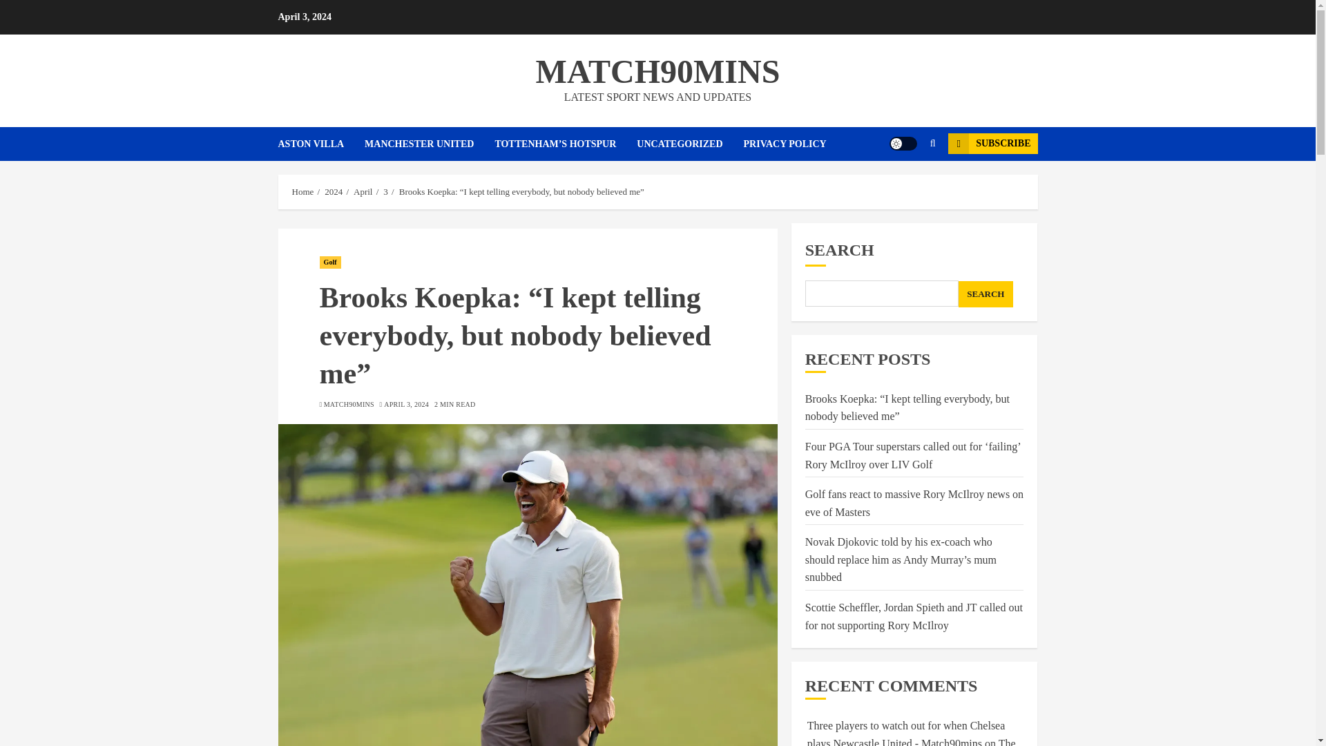  I want to click on Search, so click(906, 185).